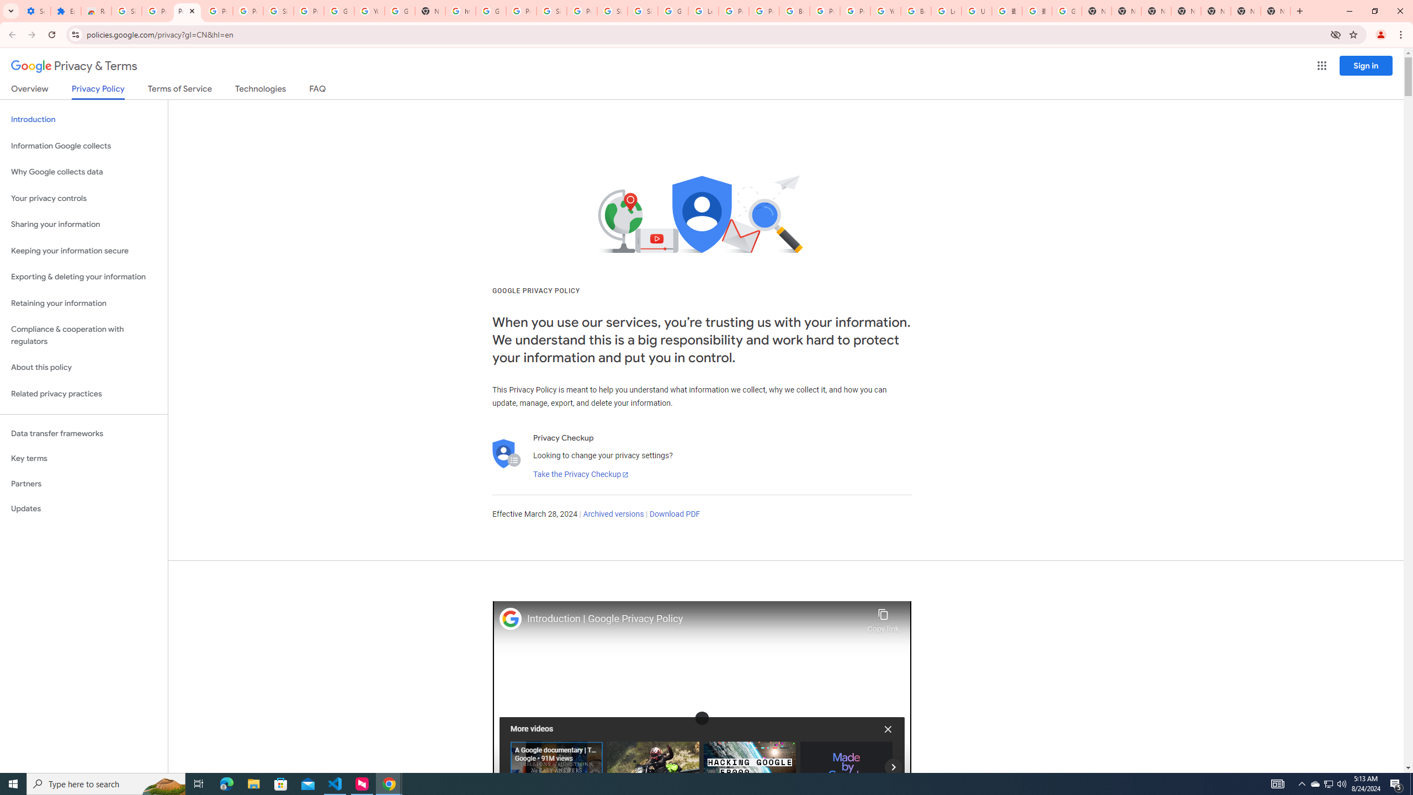 Image resolution: width=1413 pixels, height=795 pixels. What do you see at coordinates (339, 11) in the screenshot?
I see `Google Account` at bounding box center [339, 11].